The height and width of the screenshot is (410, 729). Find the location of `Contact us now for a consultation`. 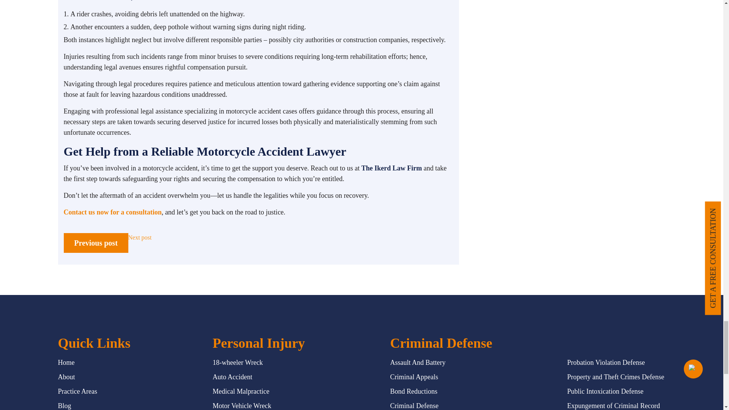

Contact us now for a consultation is located at coordinates (113, 212).